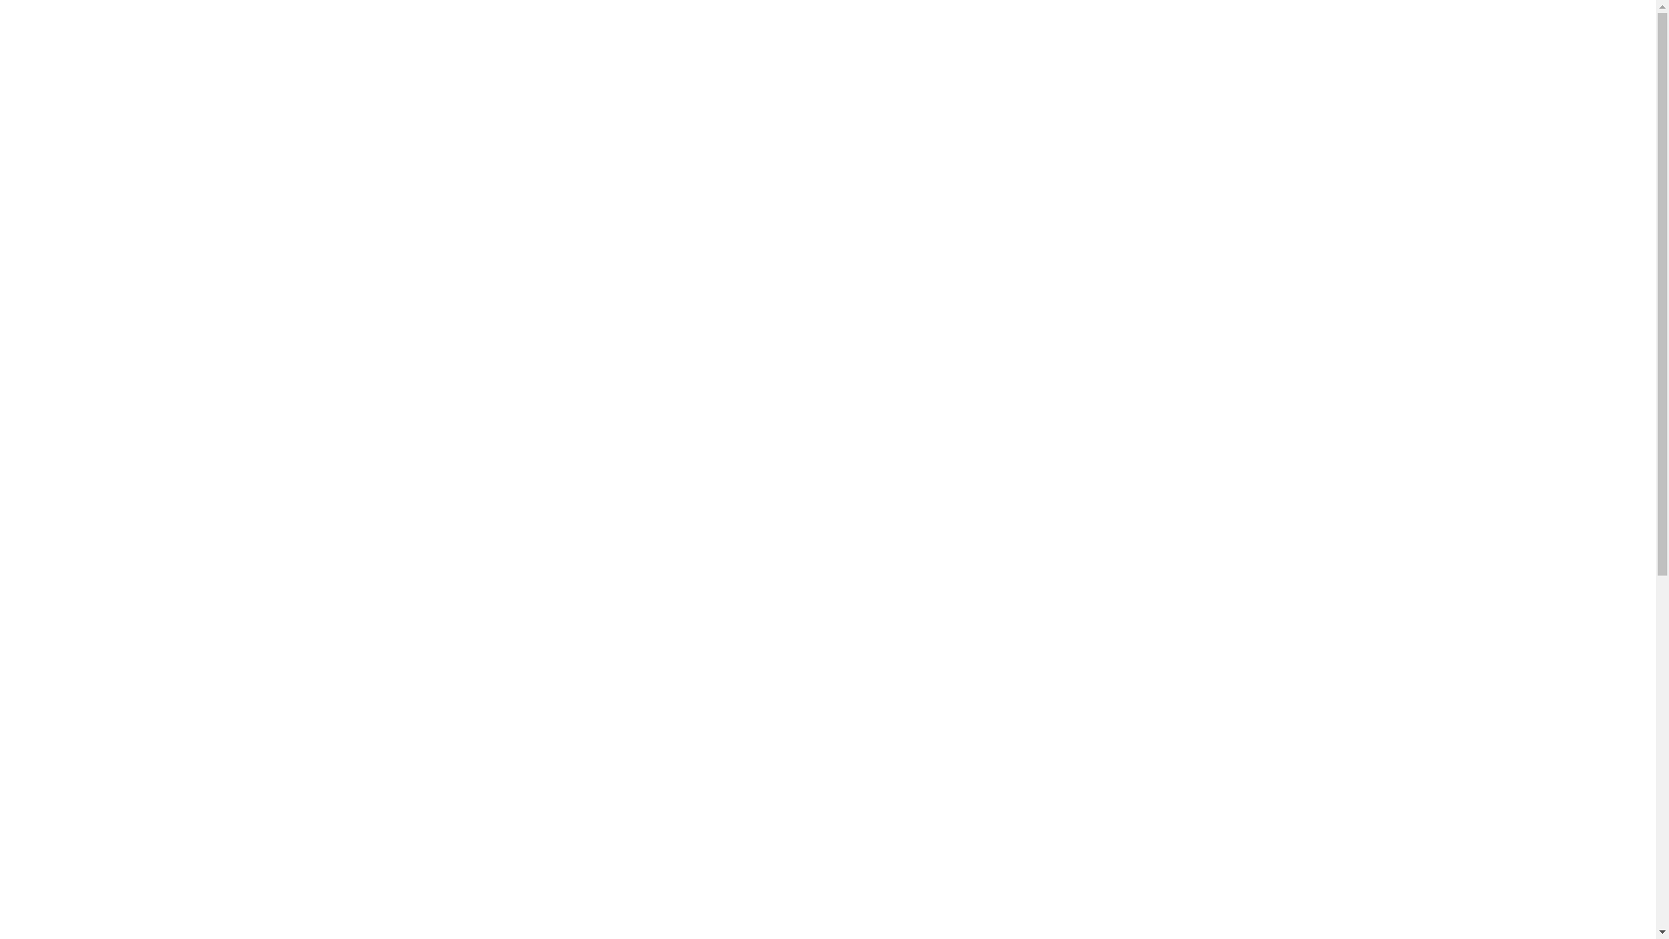 The image size is (1669, 939). Describe the element at coordinates (788, 47) in the screenshot. I see `Vastgoedstyling` at that location.